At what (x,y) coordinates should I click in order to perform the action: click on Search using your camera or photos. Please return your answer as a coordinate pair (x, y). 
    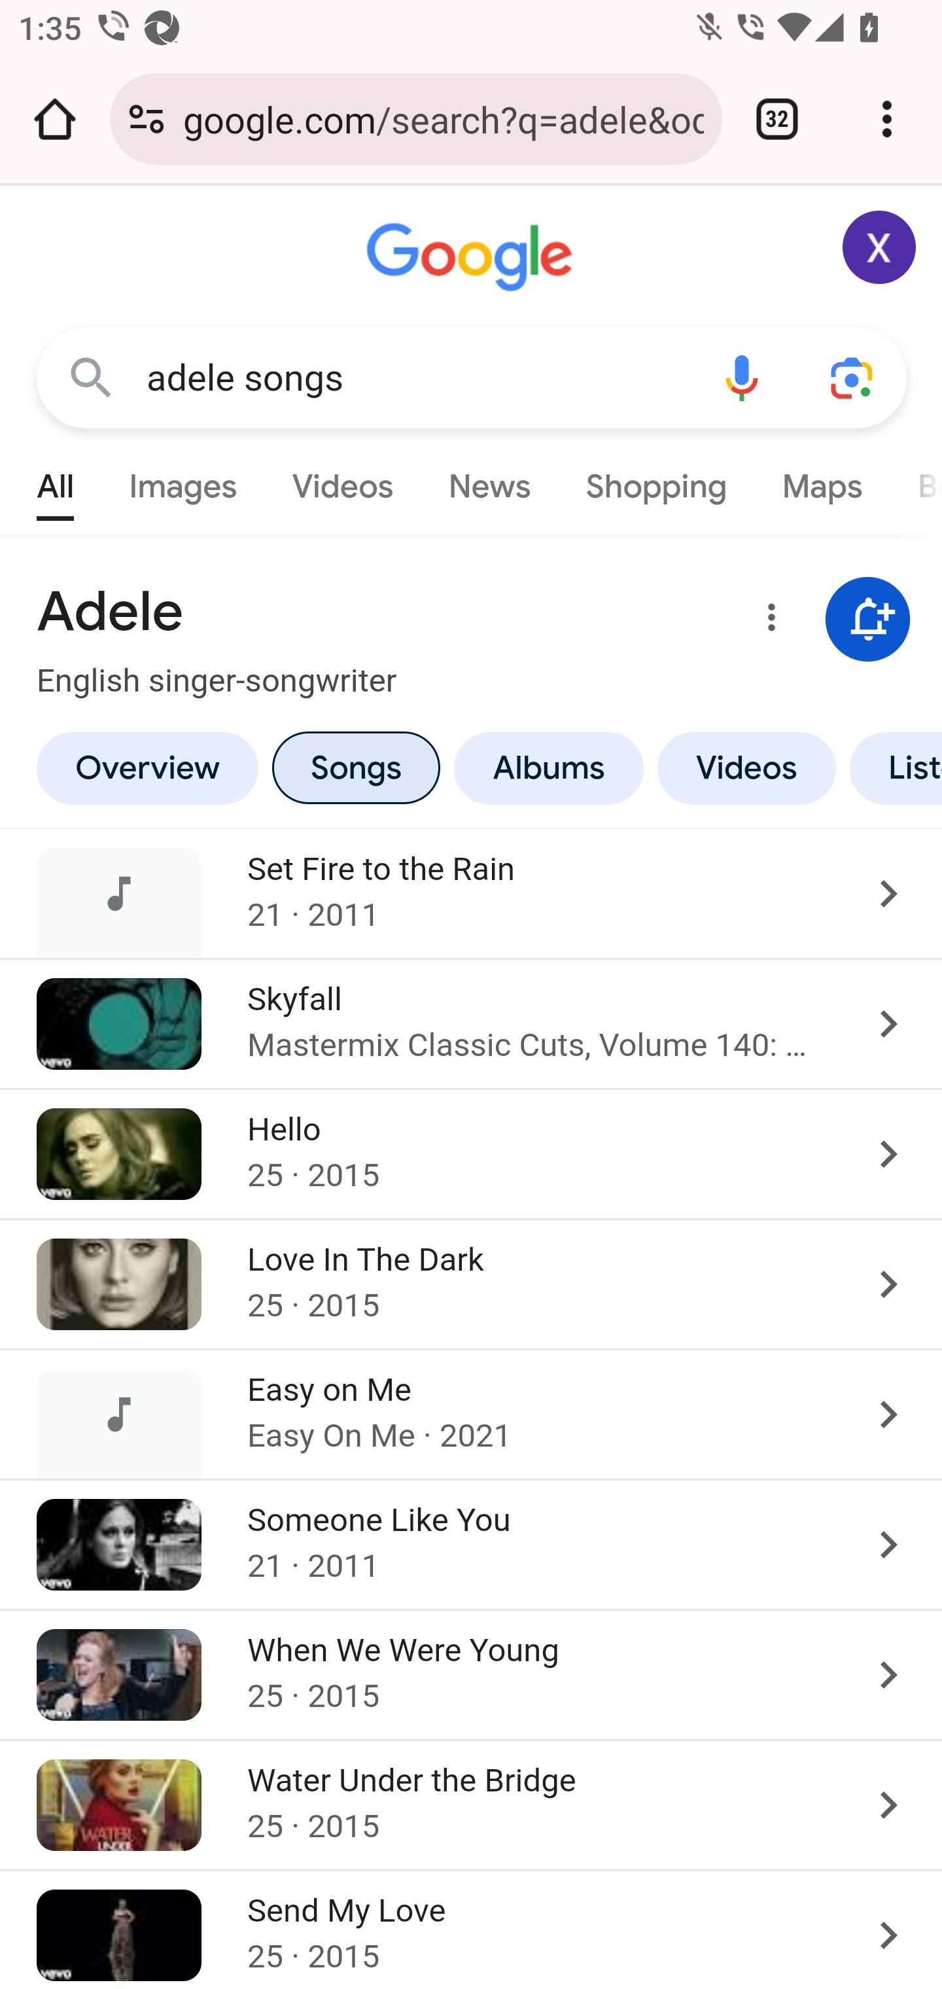
    Looking at the image, I should click on (853, 377).